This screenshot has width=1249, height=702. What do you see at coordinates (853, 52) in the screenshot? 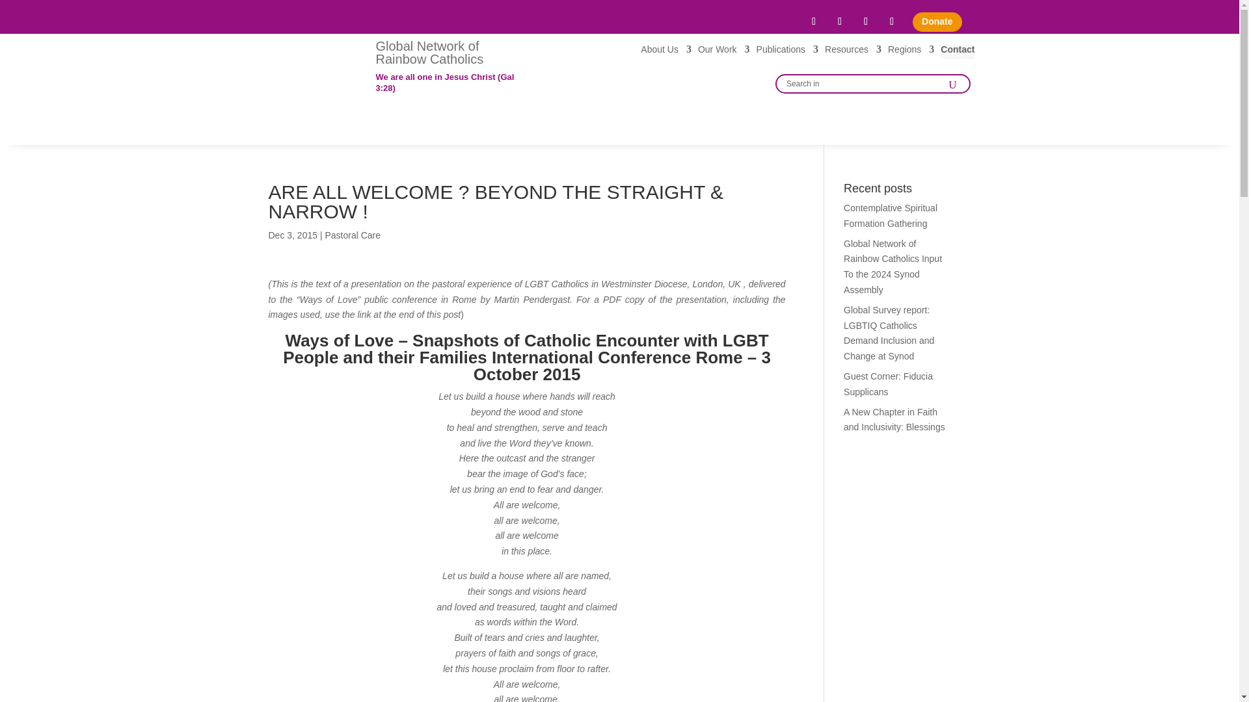
I see `Resources` at bounding box center [853, 52].